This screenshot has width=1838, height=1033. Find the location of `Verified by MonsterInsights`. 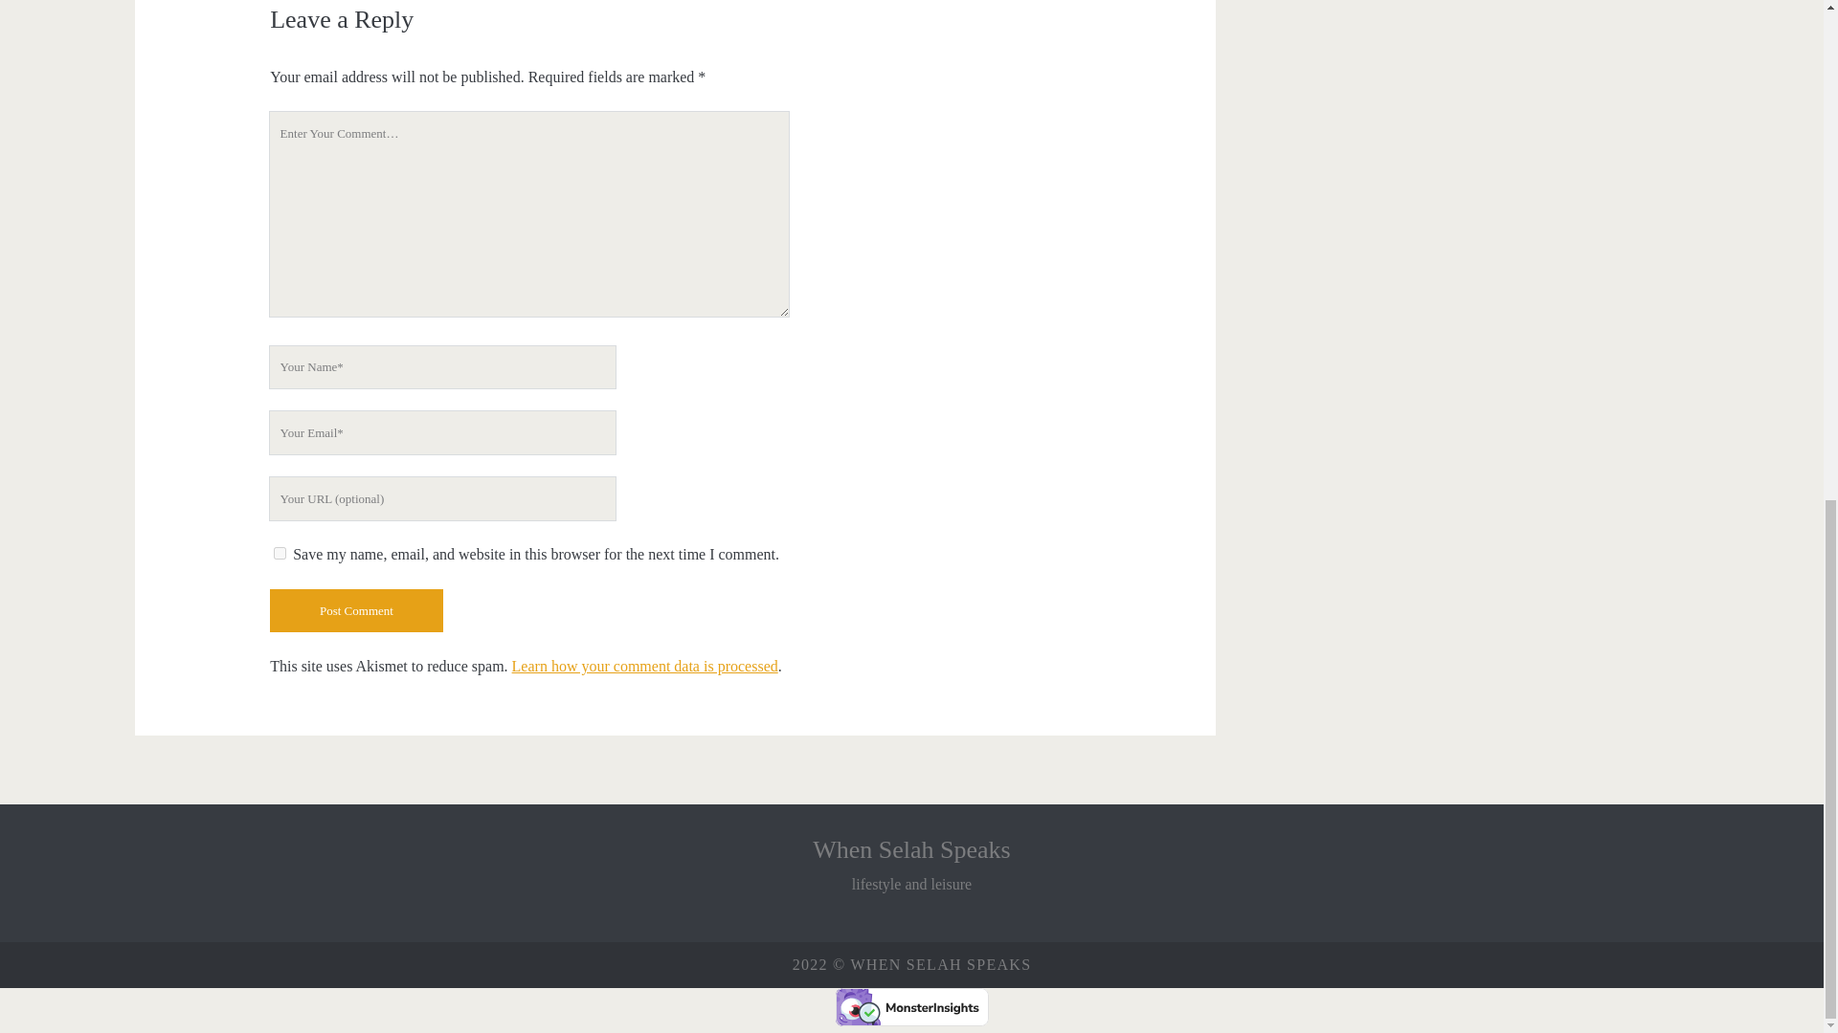

Verified by MonsterInsights is located at coordinates (911, 1006).